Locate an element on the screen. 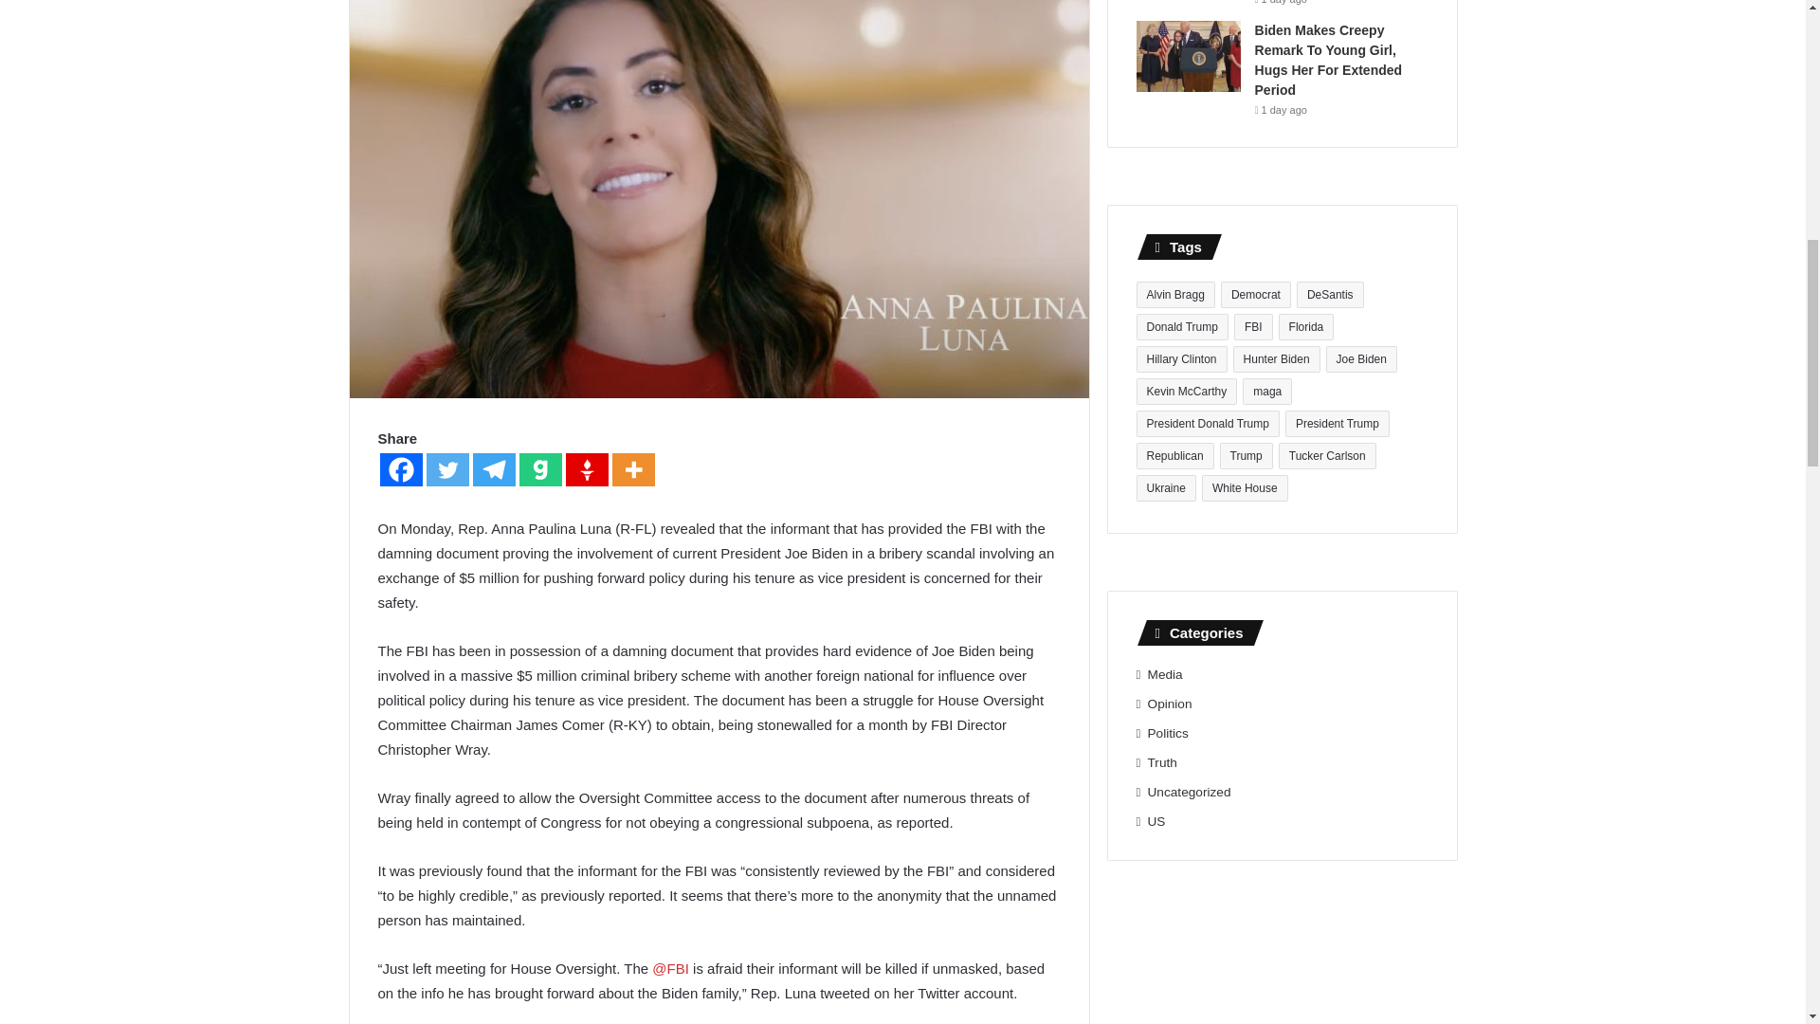  Twitter is located at coordinates (447, 470).